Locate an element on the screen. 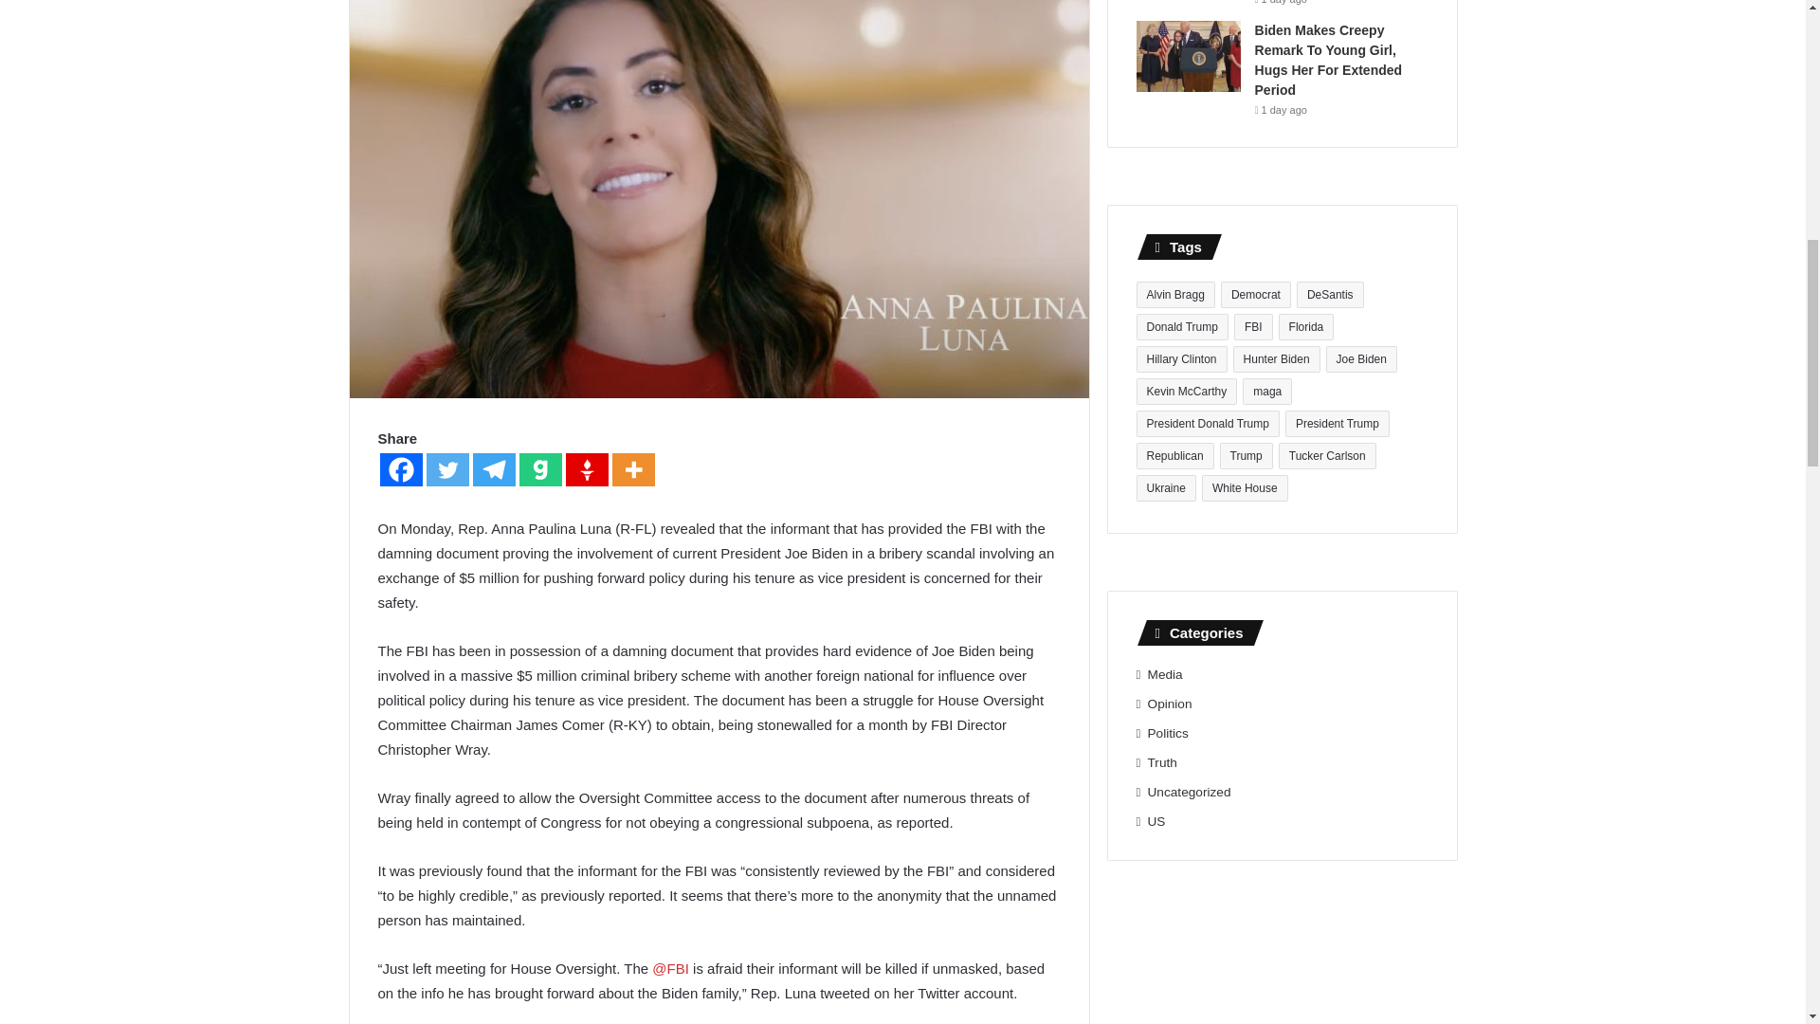  Twitter is located at coordinates (447, 470).